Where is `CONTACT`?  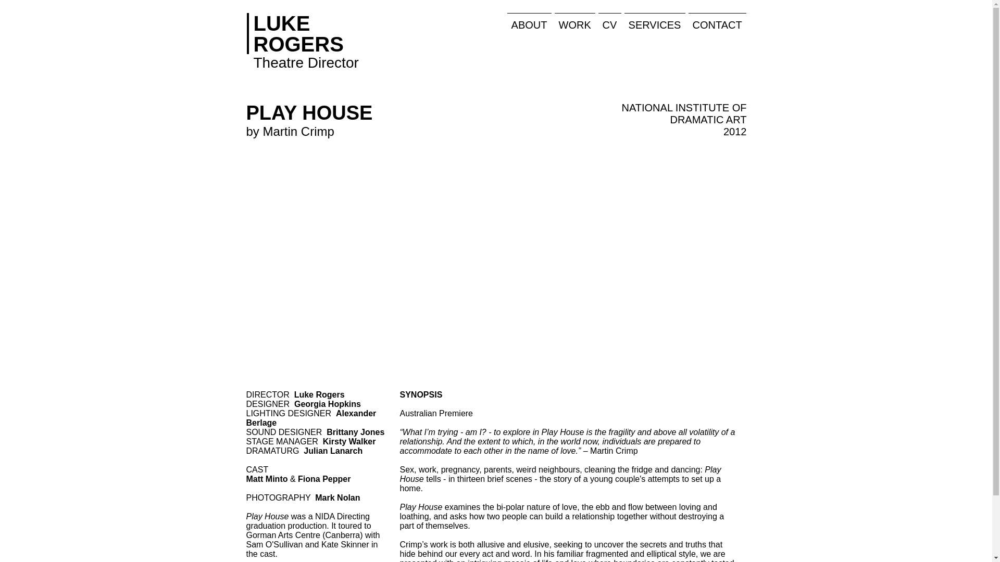
CONTACT is located at coordinates (717, 20).